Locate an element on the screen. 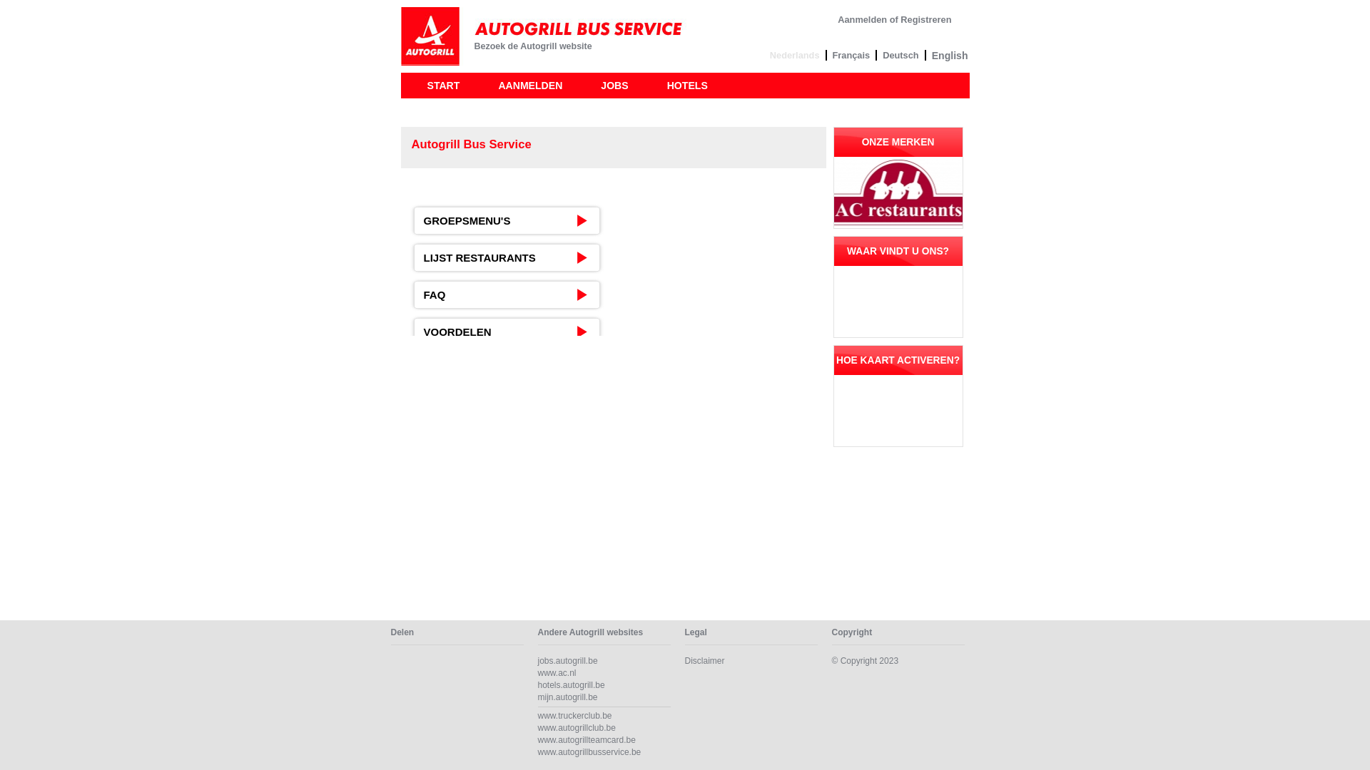  www.autogrillbusservice.be is located at coordinates (589, 752).